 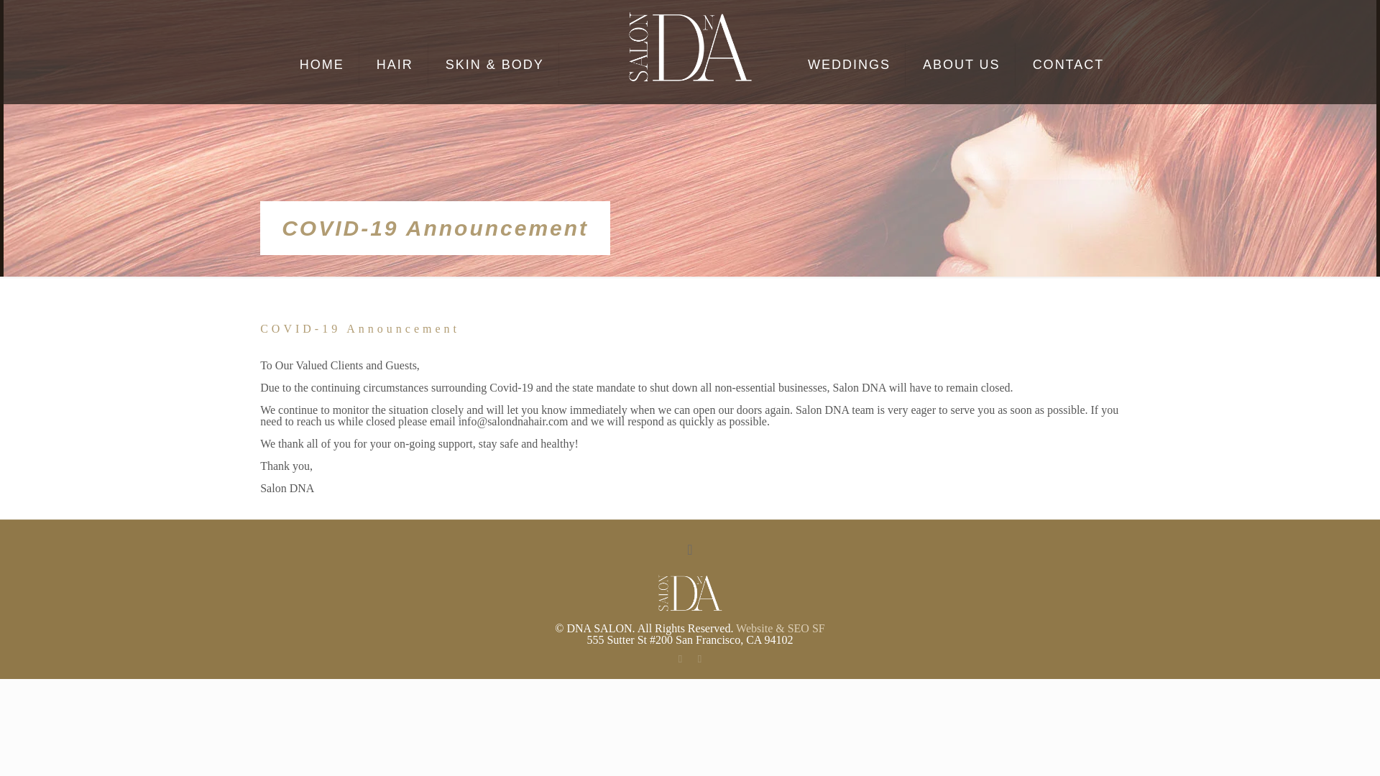 What do you see at coordinates (395, 65) in the screenshot?
I see `HAIR` at bounding box center [395, 65].